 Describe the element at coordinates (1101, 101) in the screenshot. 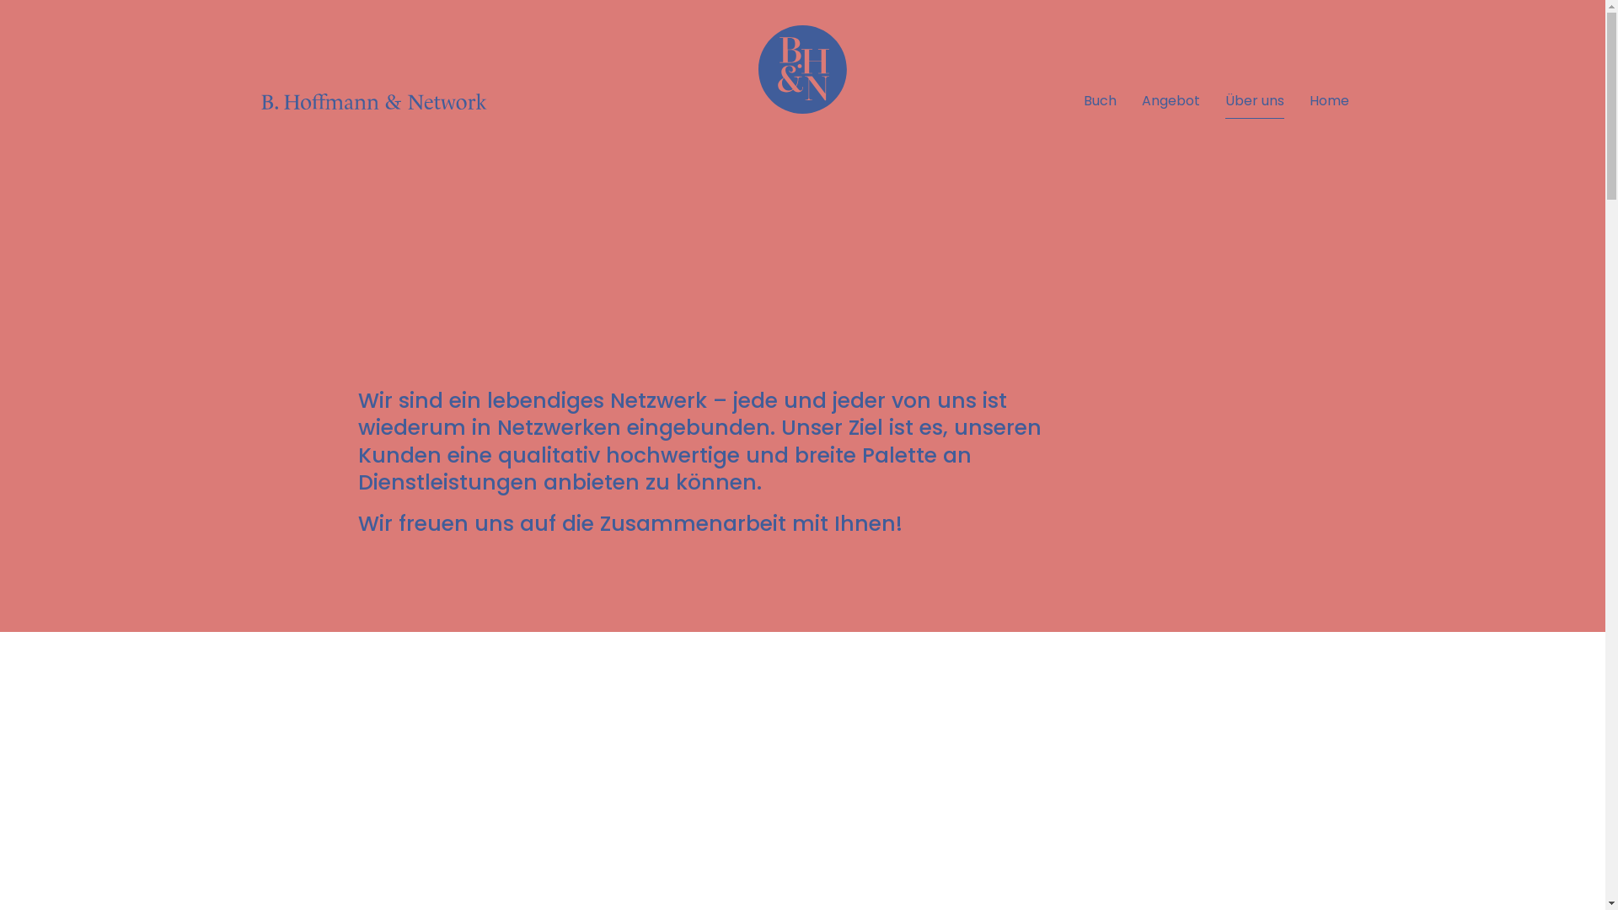

I see `Buch` at that location.